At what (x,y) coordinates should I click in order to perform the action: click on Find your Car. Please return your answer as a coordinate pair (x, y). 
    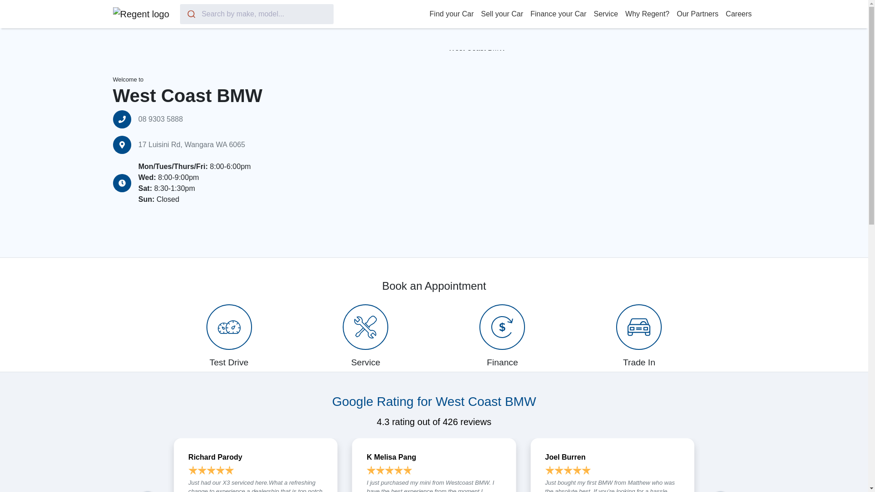
    Looking at the image, I should click on (452, 14).